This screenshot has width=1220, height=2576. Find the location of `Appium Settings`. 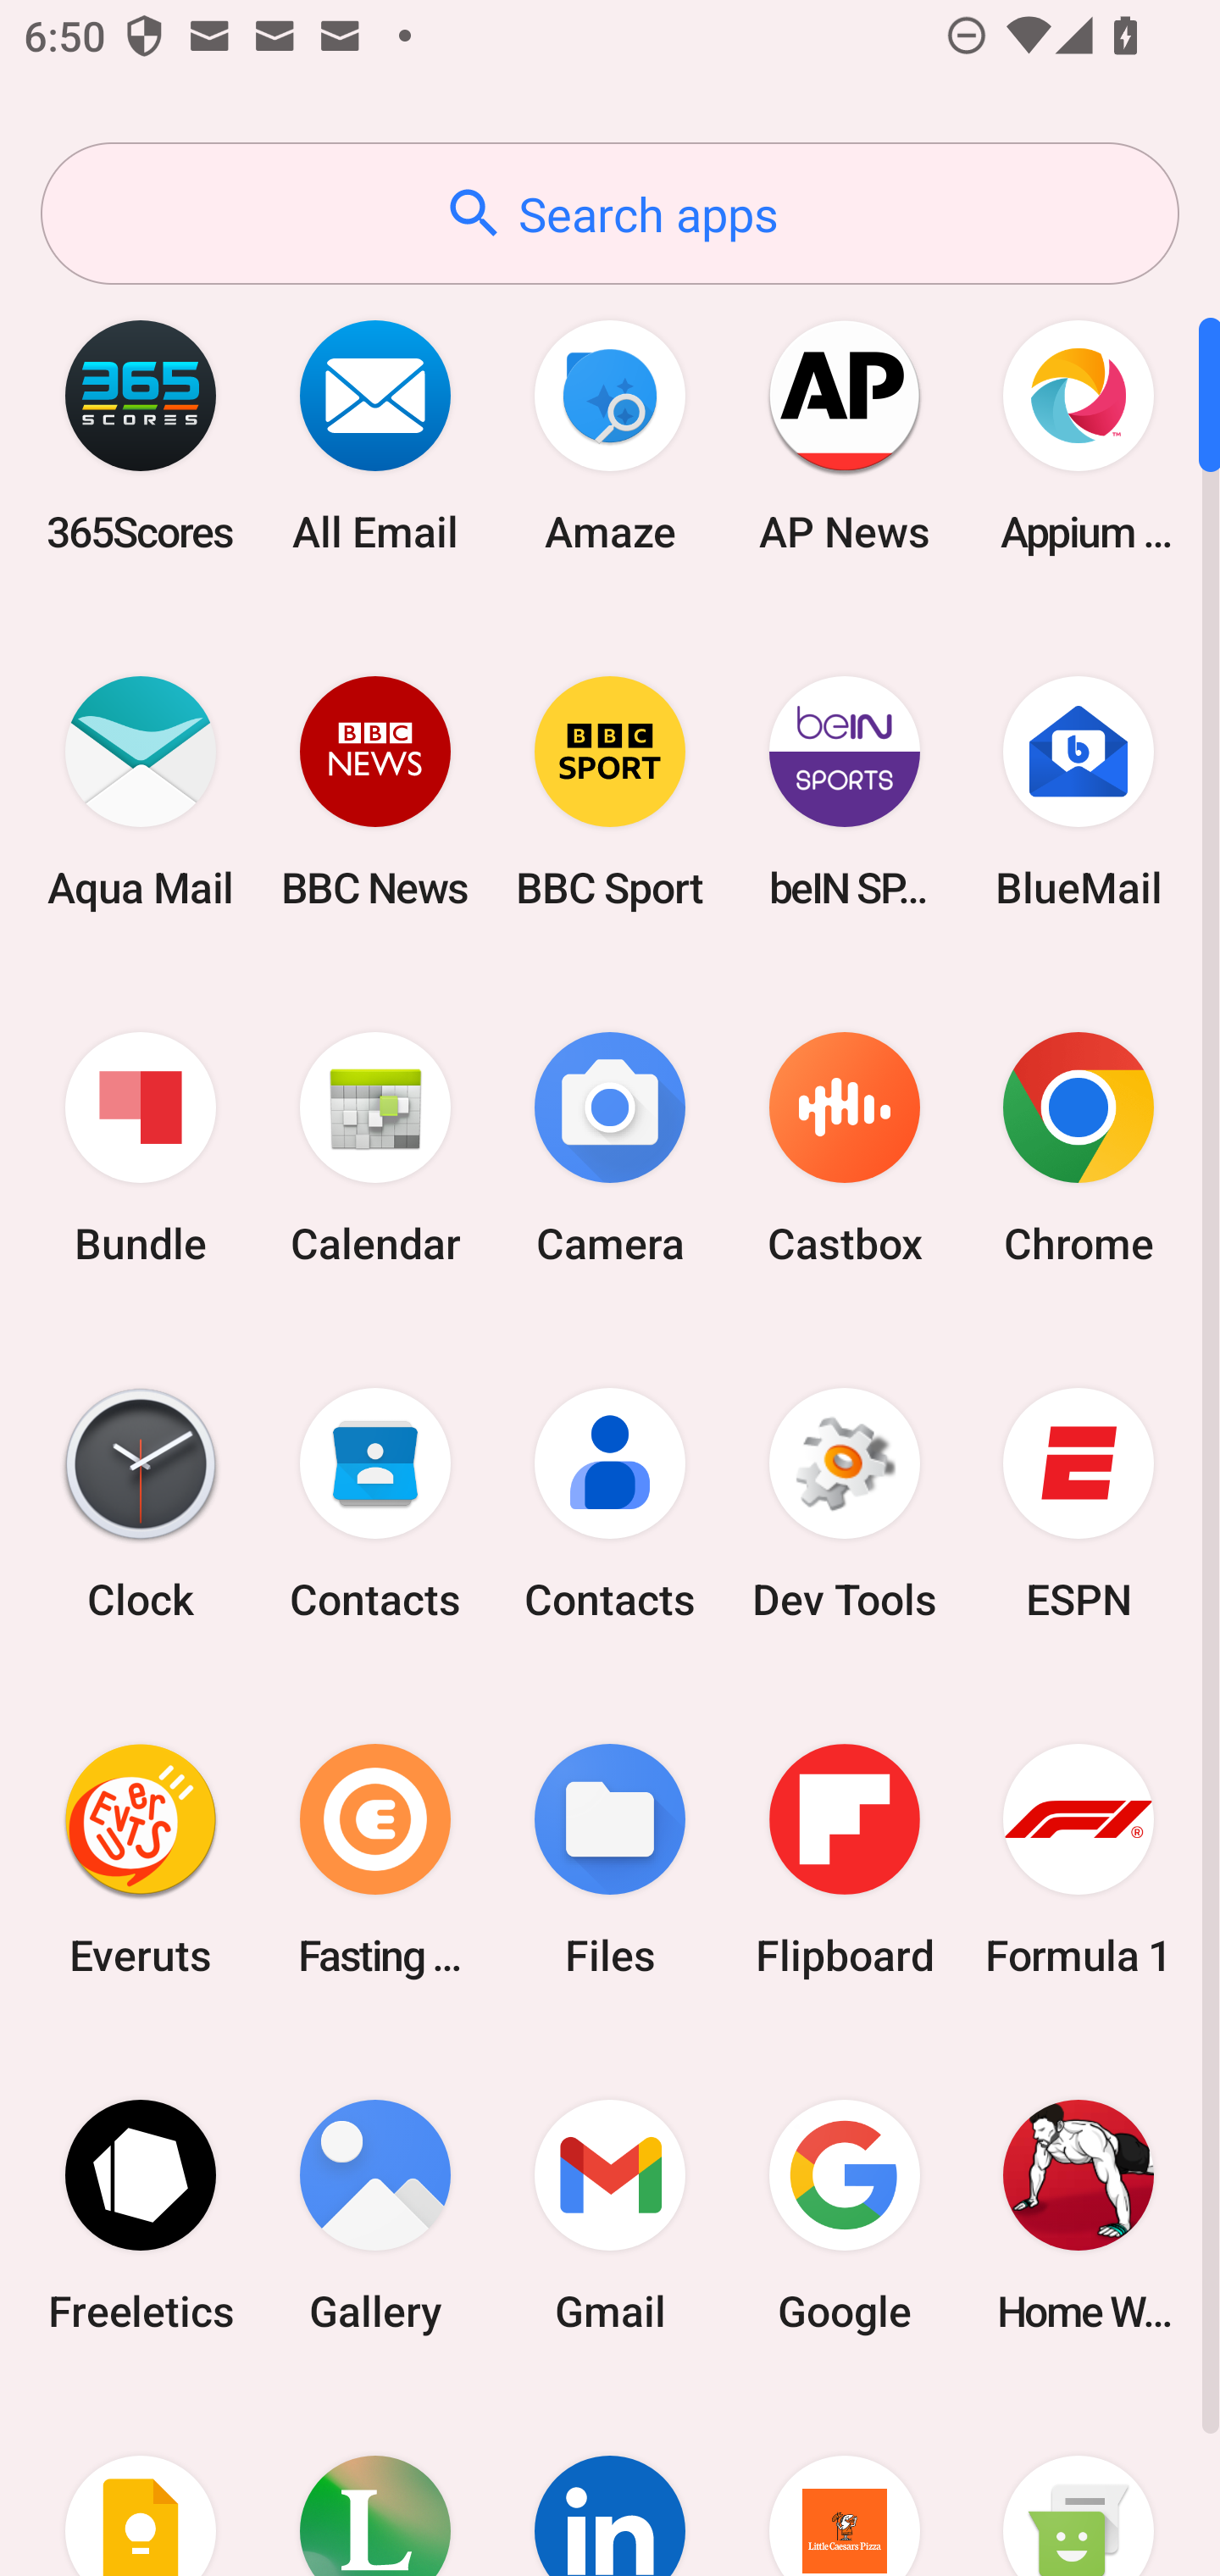

Appium Settings is located at coordinates (1079, 436).